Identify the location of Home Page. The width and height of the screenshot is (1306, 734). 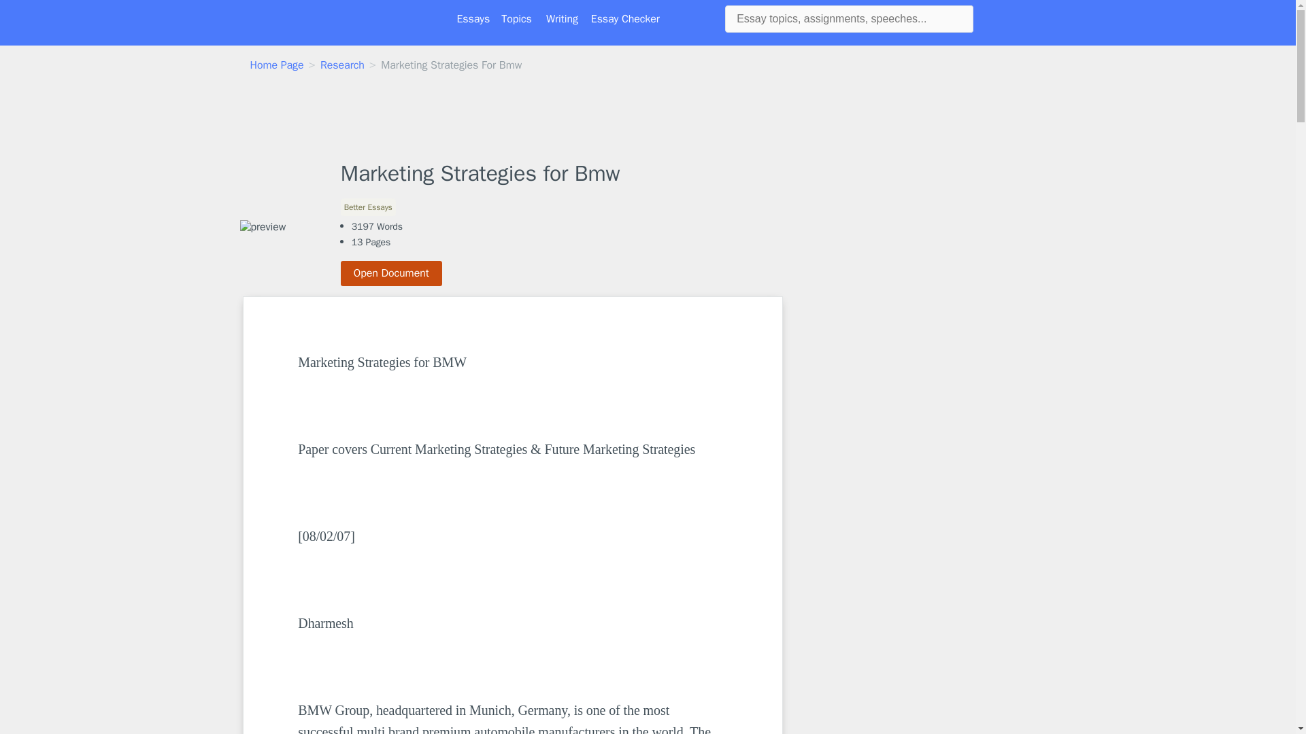
(278, 65).